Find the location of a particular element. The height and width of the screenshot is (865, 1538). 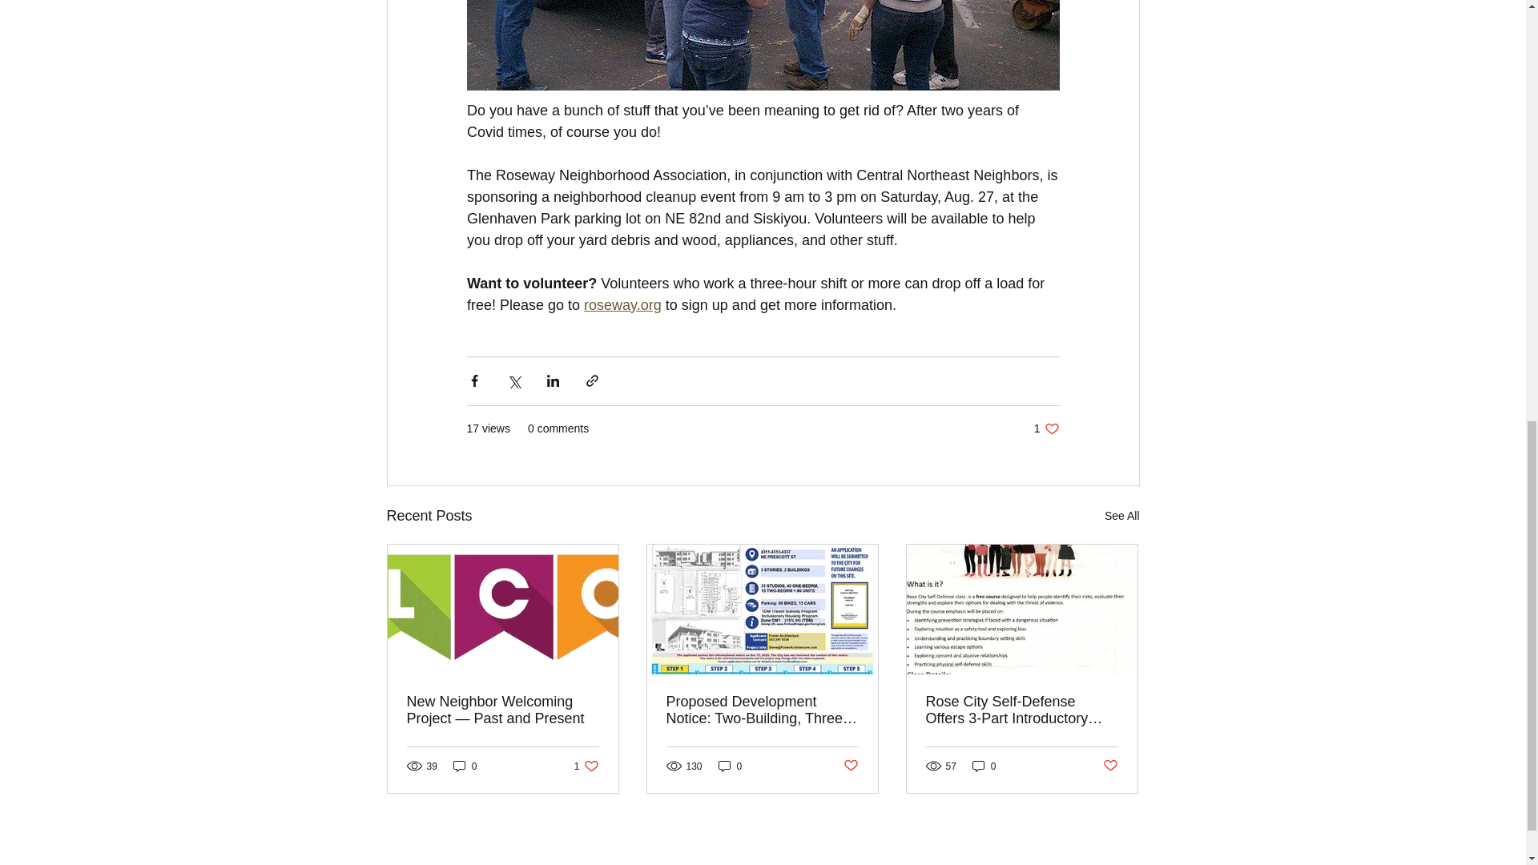

0 is located at coordinates (465, 766).